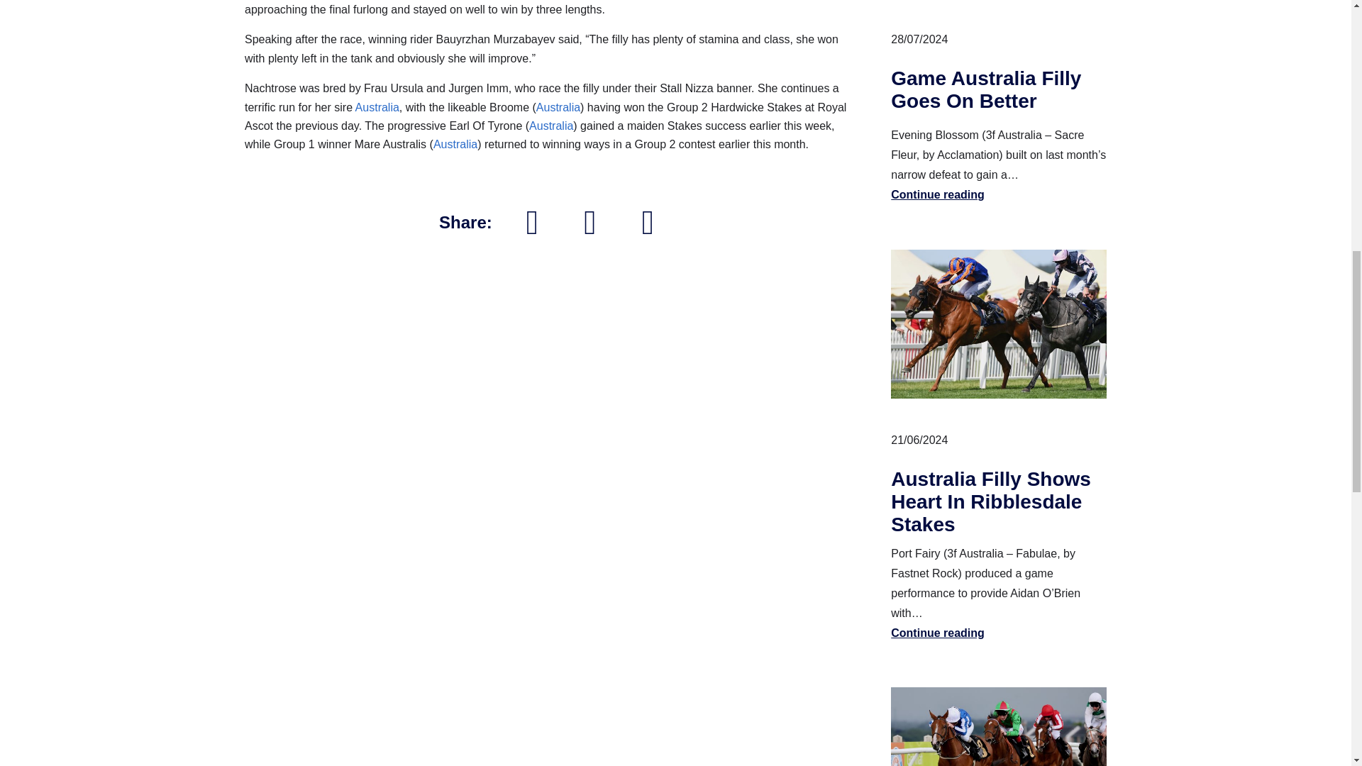  Describe the element at coordinates (455, 144) in the screenshot. I see `Australia` at that location.